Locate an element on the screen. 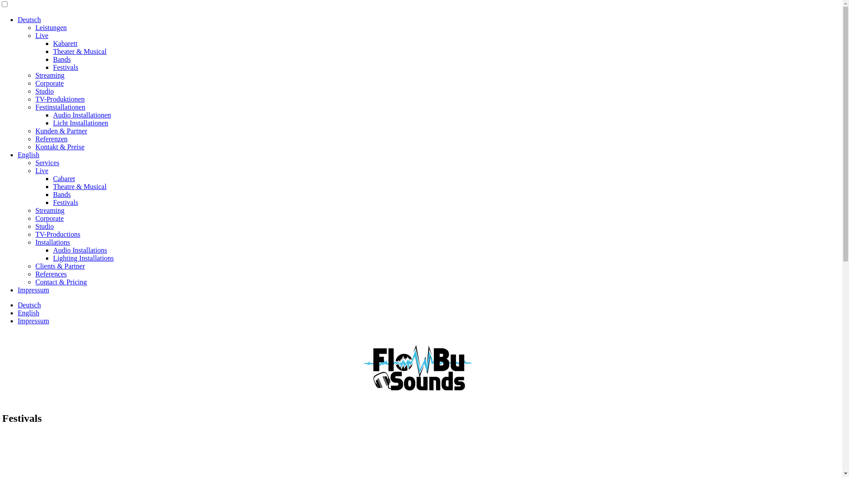 This screenshot has width=849, height=477. Audio Installations is located at coordinates (80, 250).